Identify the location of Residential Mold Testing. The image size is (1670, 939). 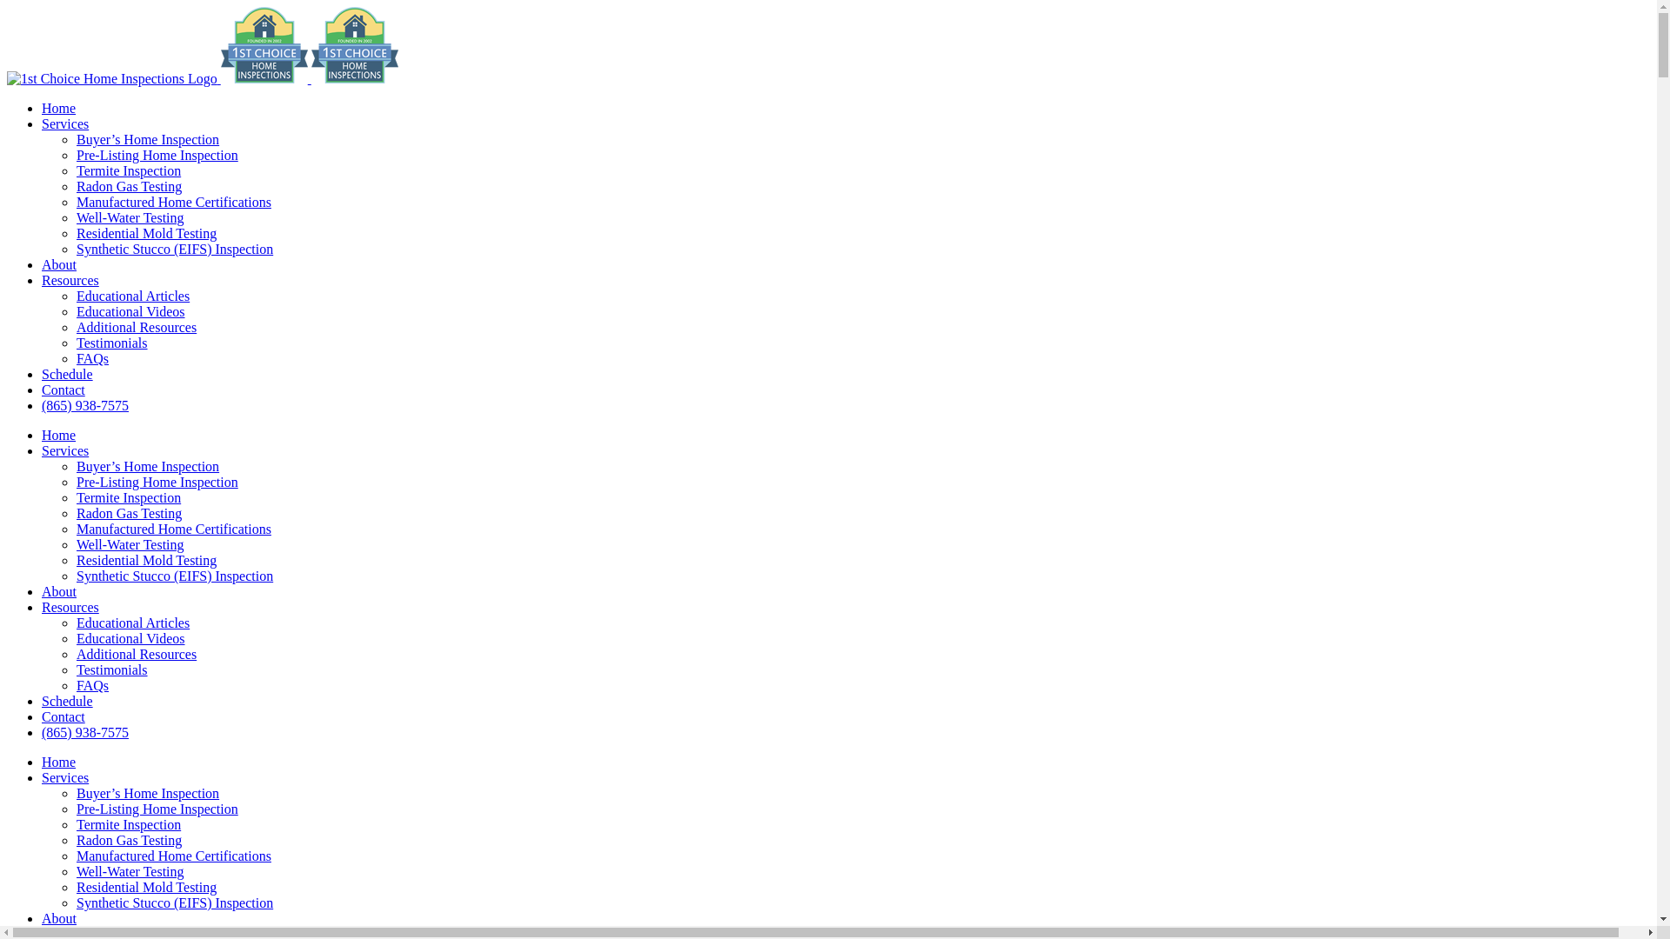
(146, 233).